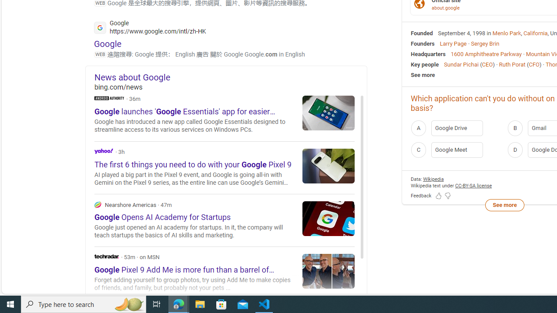  I want to click on The first 6 things you need to do with your Google Pixel 9, so click(329, 166).